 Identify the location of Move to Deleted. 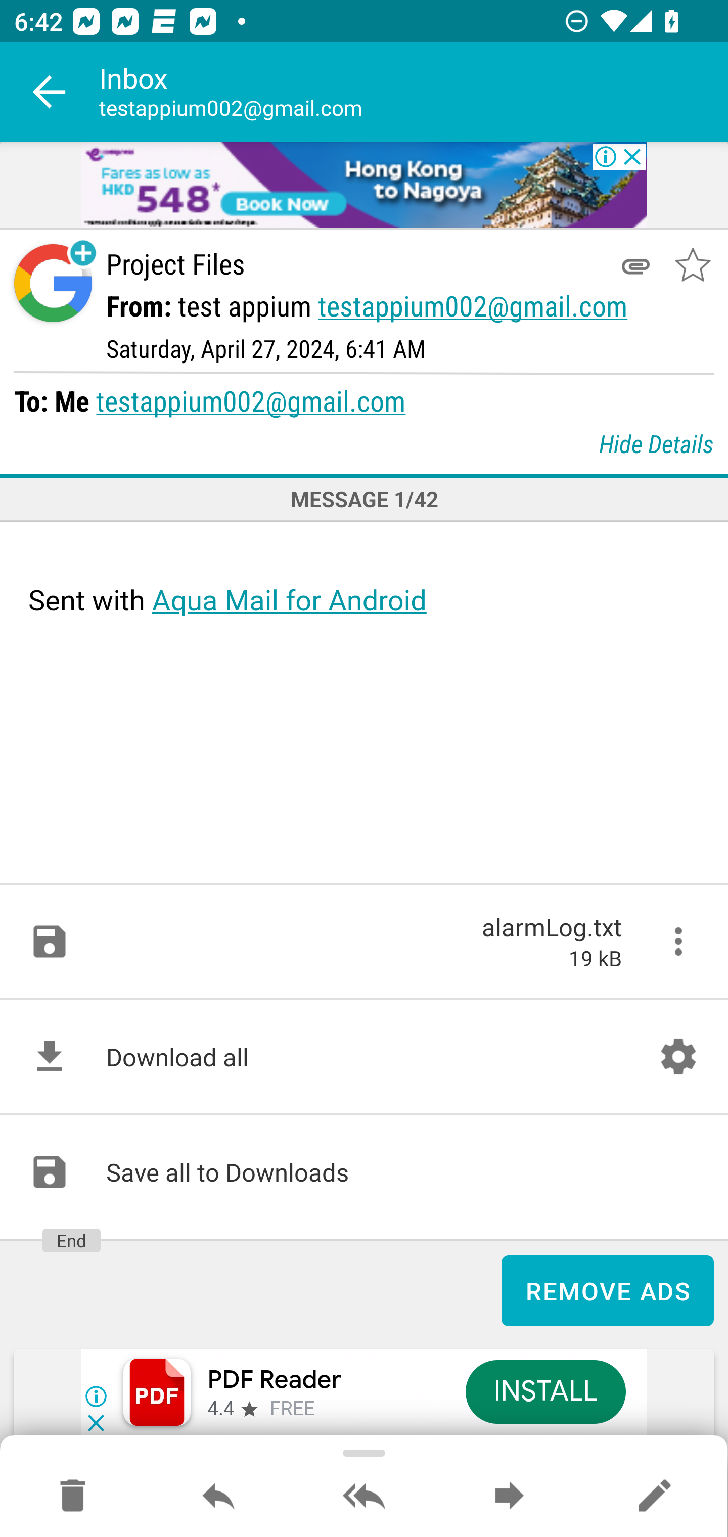
(73, 1497).